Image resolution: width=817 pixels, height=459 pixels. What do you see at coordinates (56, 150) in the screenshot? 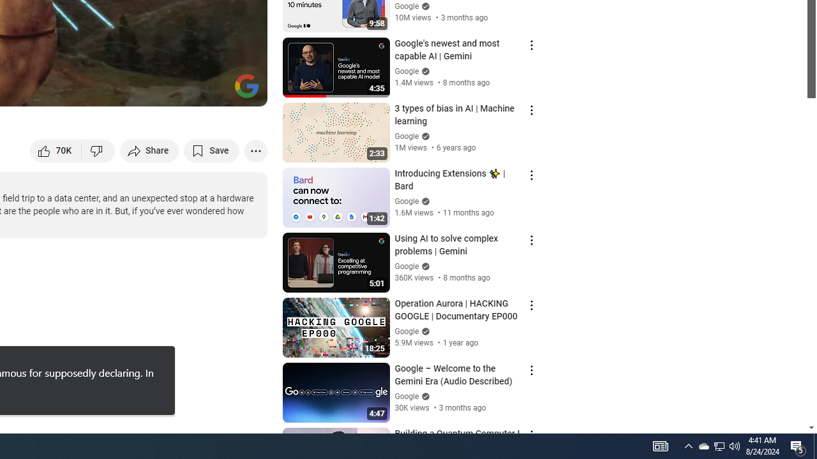
I see `like this video along with 70,975 other people` at bounding box center [56, 150].